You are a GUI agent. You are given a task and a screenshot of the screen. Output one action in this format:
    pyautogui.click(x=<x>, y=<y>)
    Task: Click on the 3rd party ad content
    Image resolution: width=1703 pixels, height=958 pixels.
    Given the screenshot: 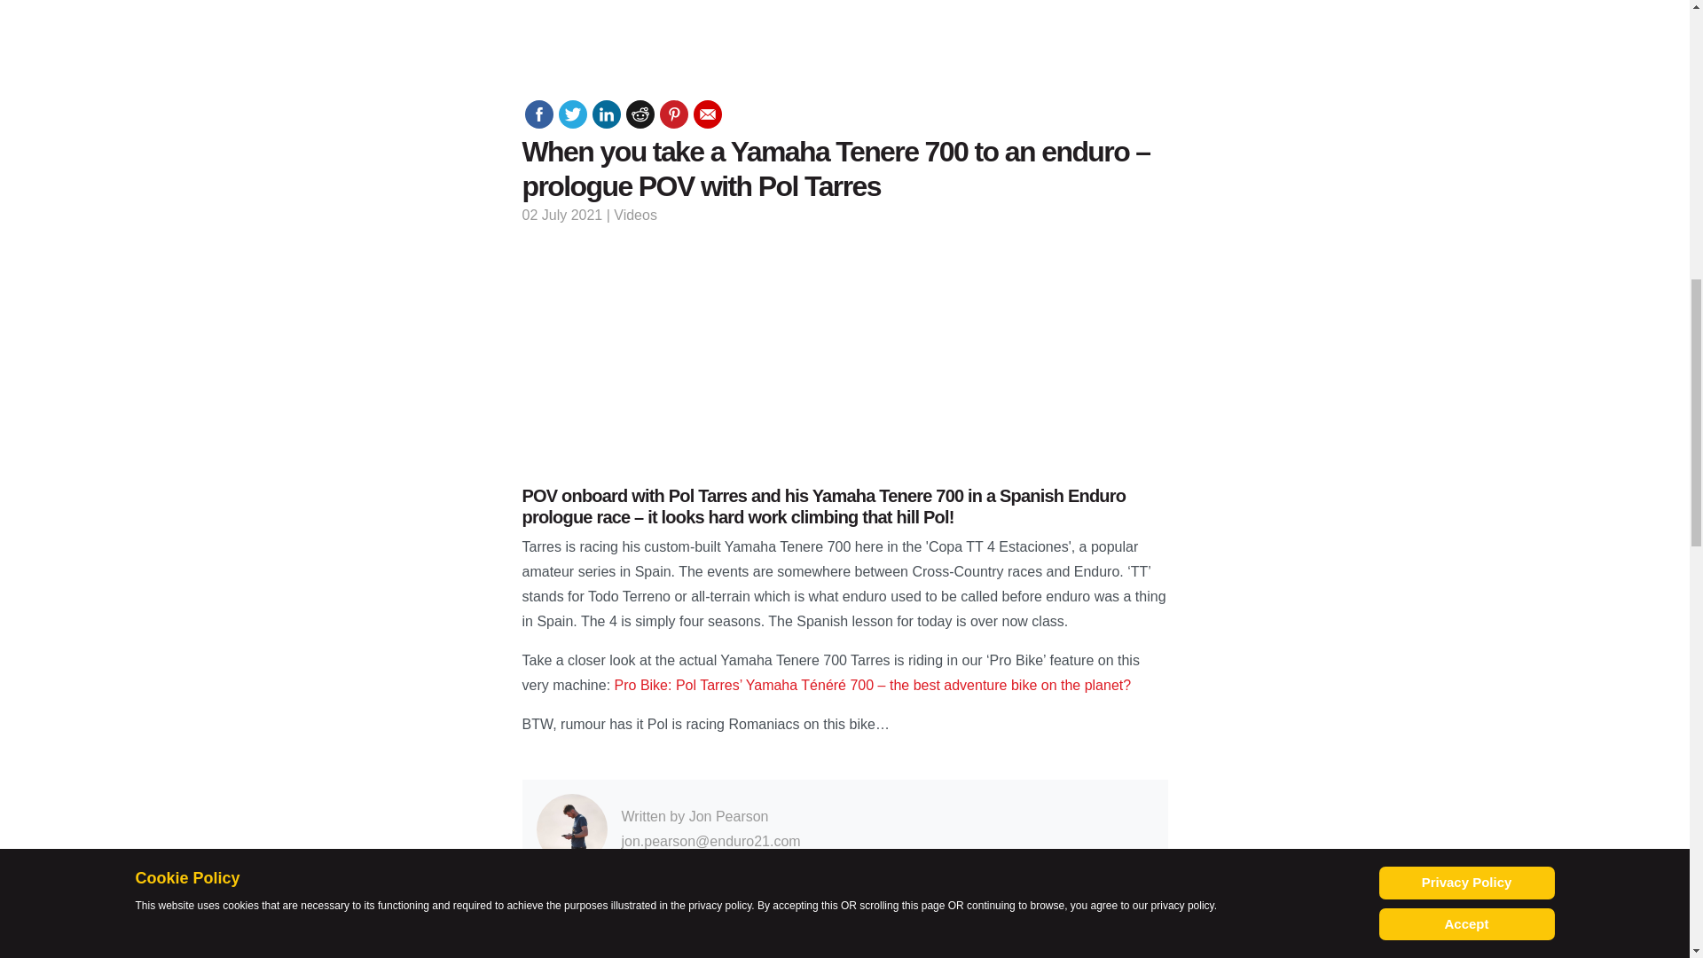 What is the action you would take?
    pyautogui.click(x=193, y=76)
    